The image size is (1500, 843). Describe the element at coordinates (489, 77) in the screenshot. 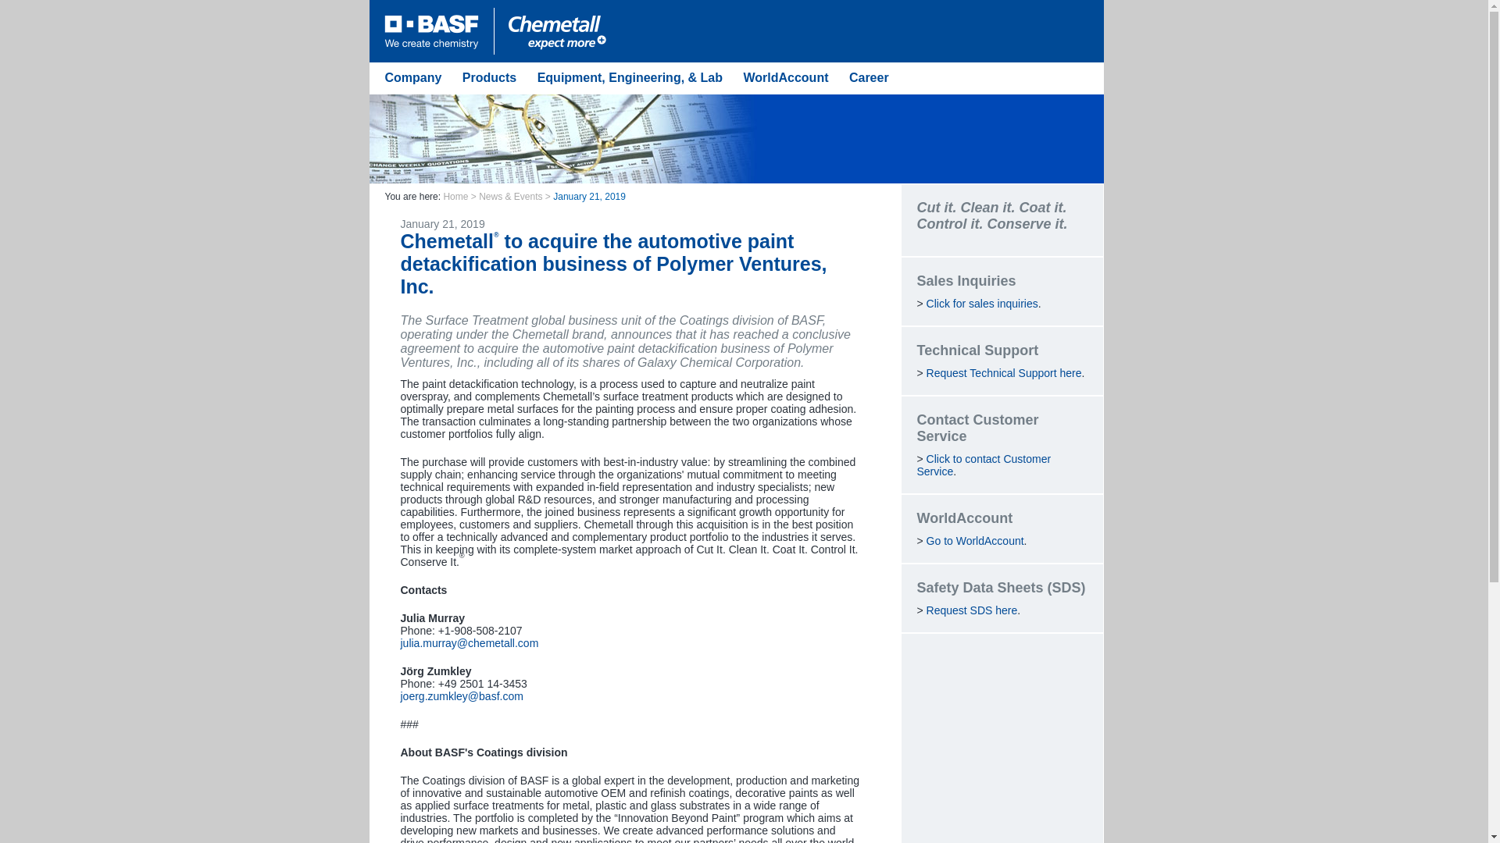

I see `Products` at that location.